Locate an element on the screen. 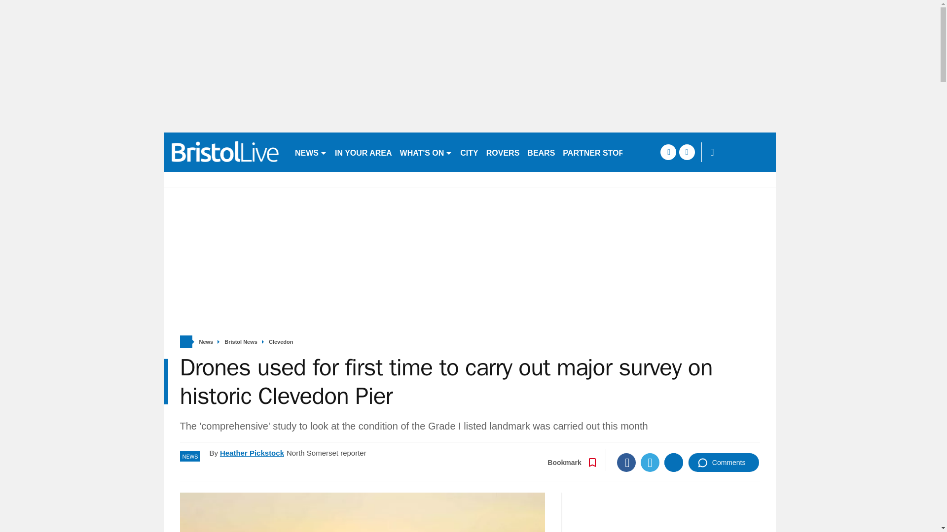 The height and width of the screenshot is (532, 947). Comments is located at coordinates (724, 462).